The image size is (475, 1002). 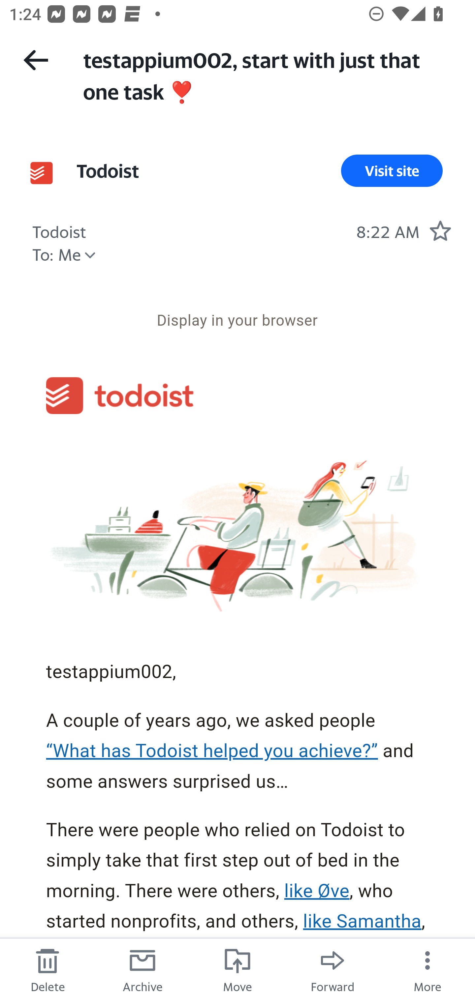 What do you see at coordinates (267, 74) in the screenshot?
I see `testappium002, start with just that one task ❣️` at bounding box center [267, 74].